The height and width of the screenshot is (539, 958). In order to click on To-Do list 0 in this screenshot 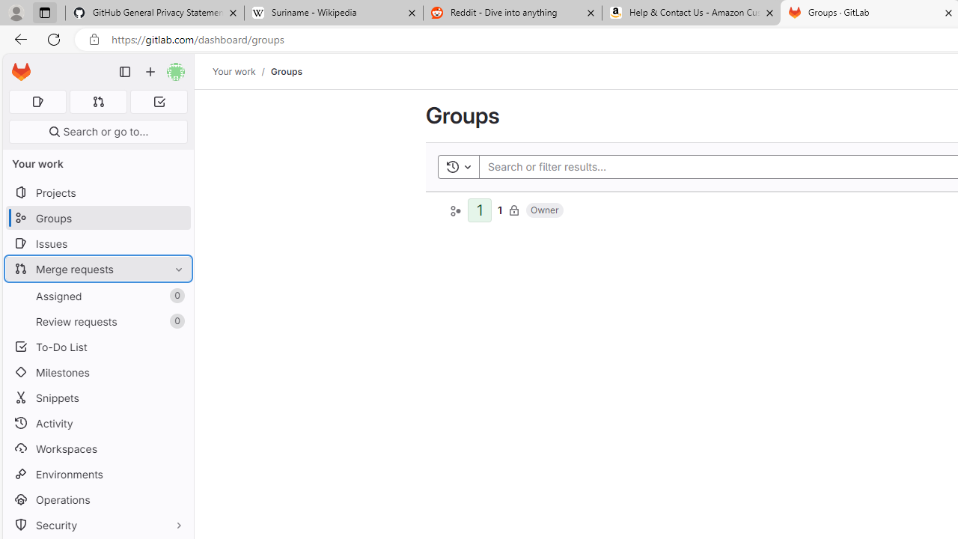, I will do `click(159, 102)`.